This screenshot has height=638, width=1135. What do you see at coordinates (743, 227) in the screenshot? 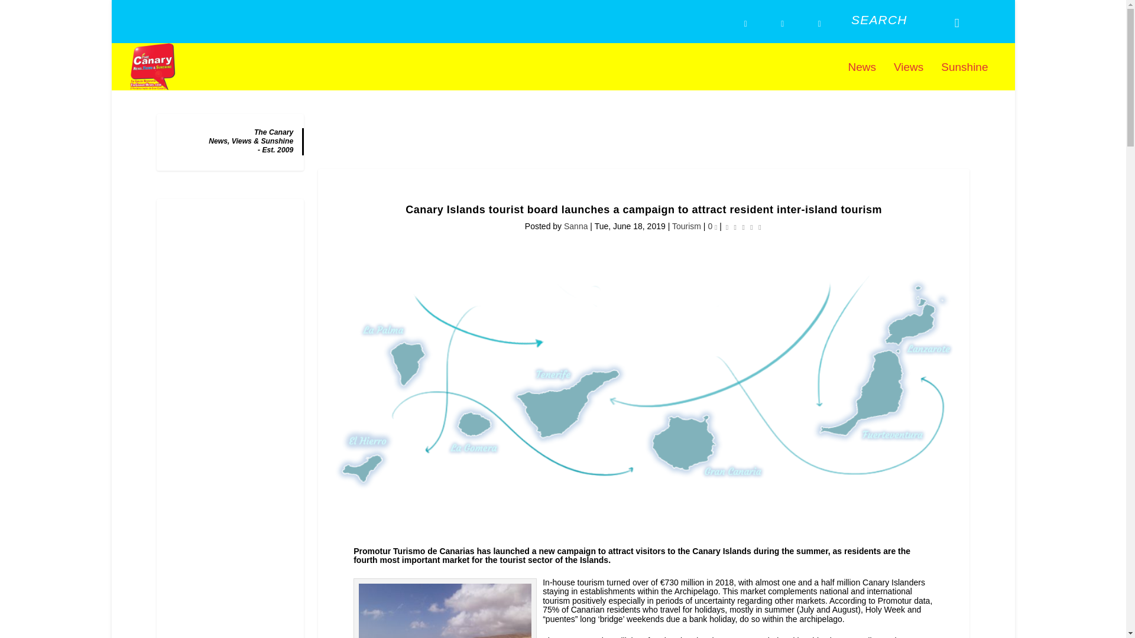
I see `Rating: 0.00` at bounding box center [743, 227].